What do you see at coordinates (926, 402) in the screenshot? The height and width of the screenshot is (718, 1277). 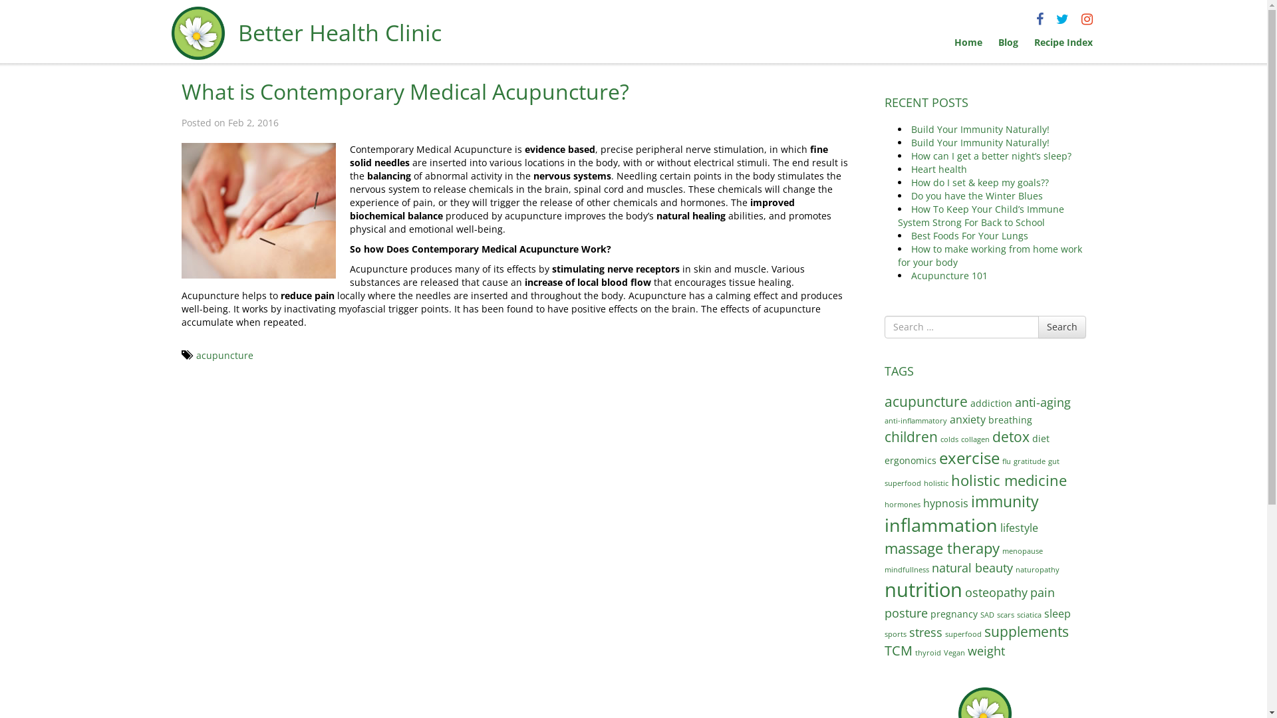 I see `acupuncture` at bounding box center [926, 402].